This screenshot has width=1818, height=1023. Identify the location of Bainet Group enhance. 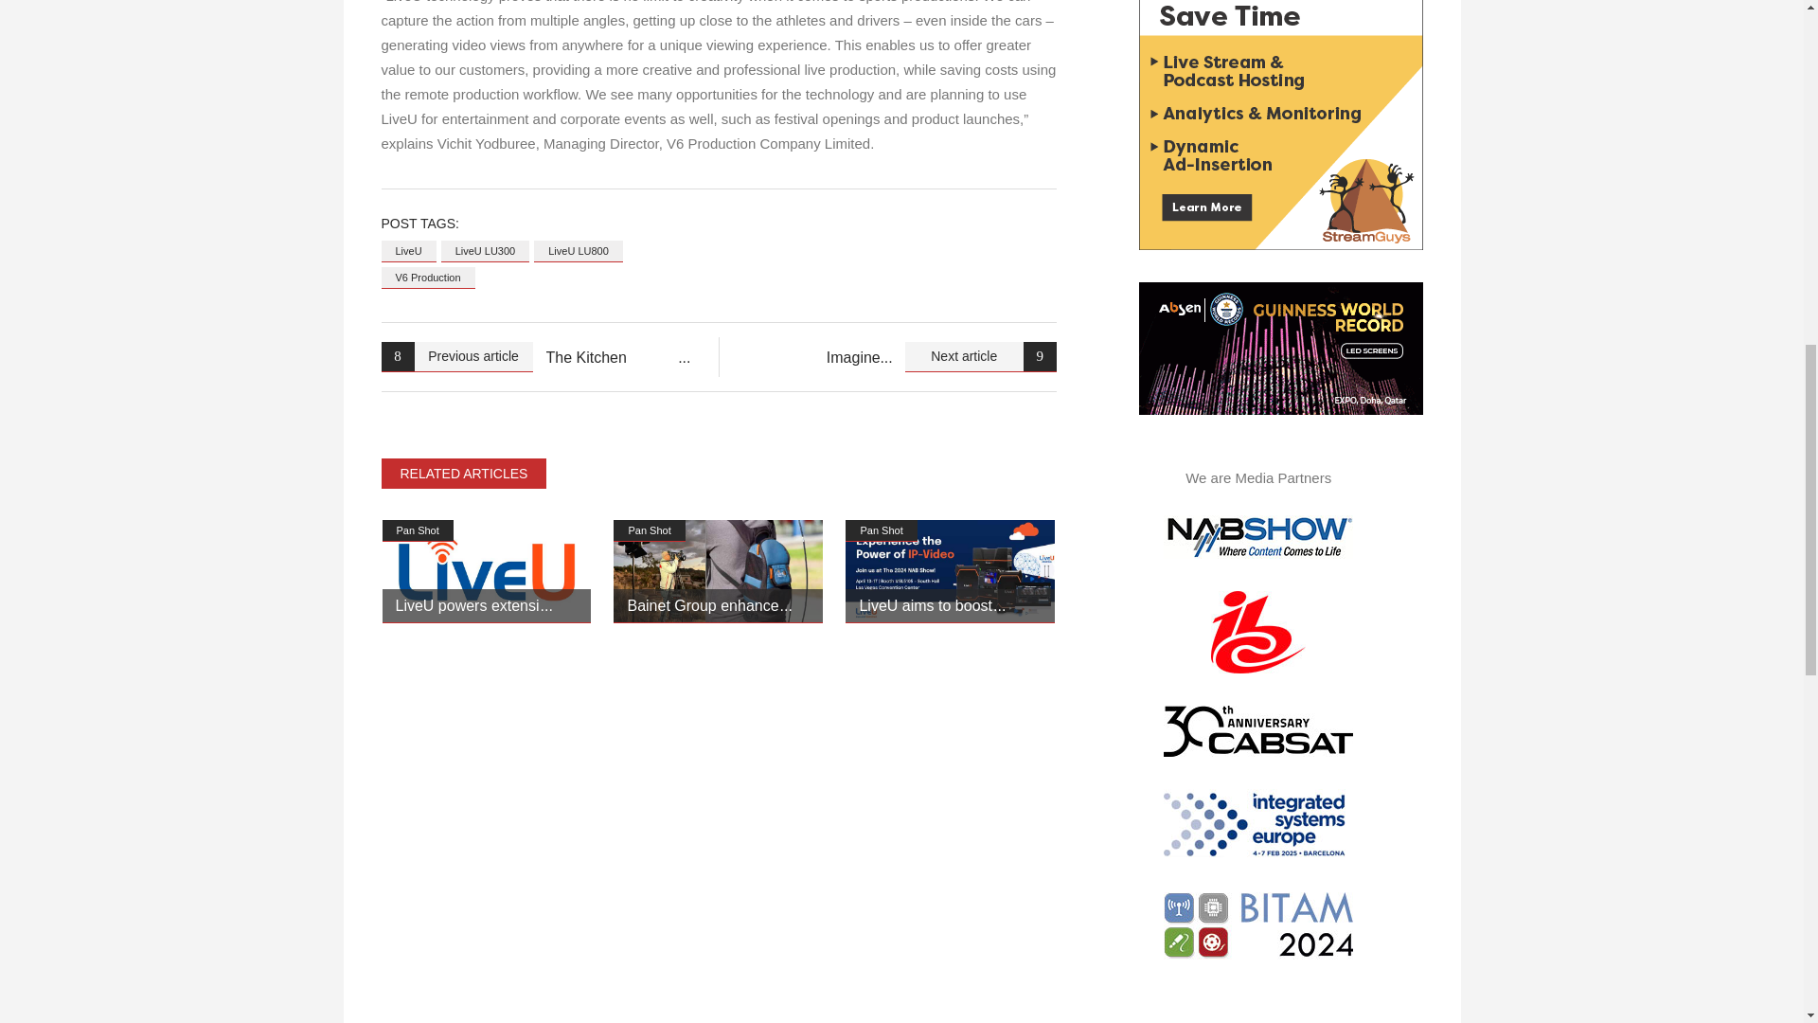
(708, 605).